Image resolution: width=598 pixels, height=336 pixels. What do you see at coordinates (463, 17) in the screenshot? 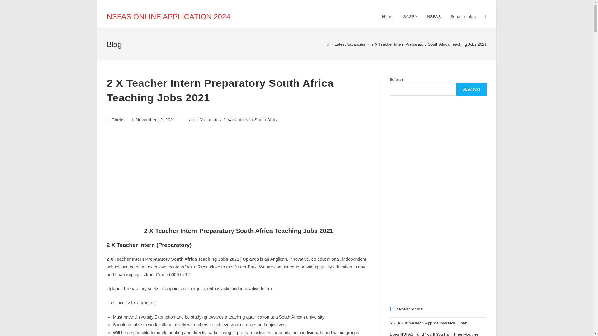
I see `Scholarships` at bounding box center [463, 17].